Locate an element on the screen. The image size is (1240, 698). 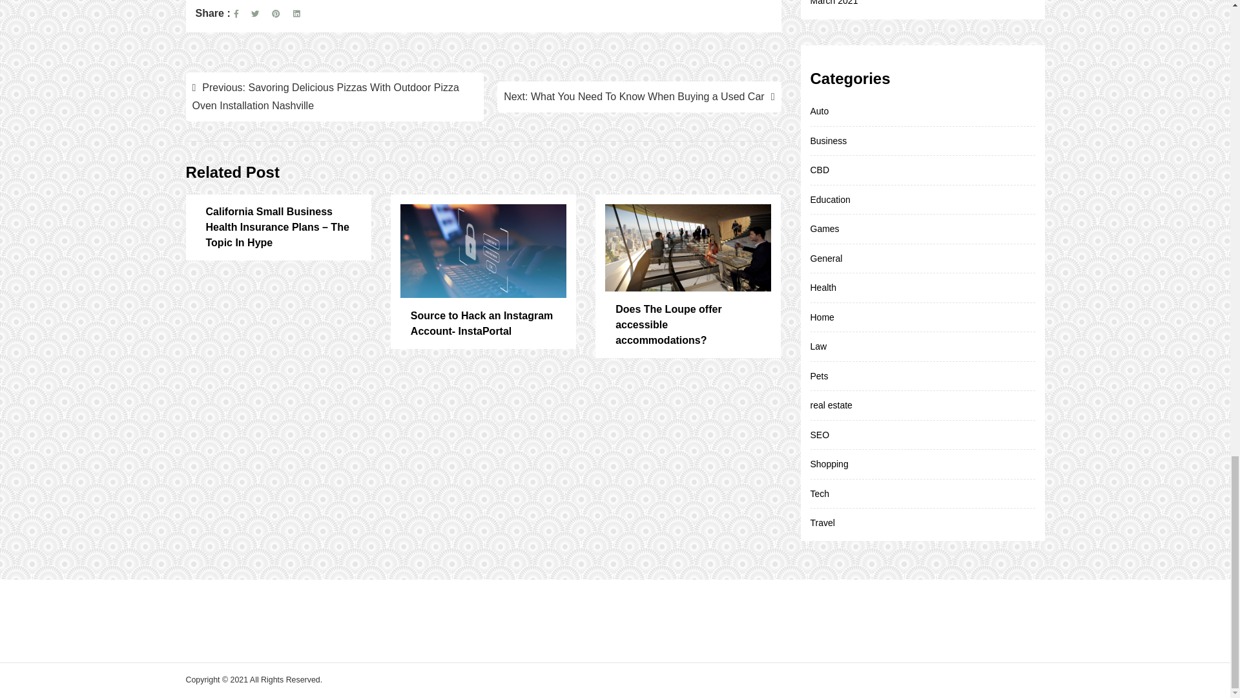
Source to Hack an Instagram Account- InstaPortal is located at coordinates (483, 324).